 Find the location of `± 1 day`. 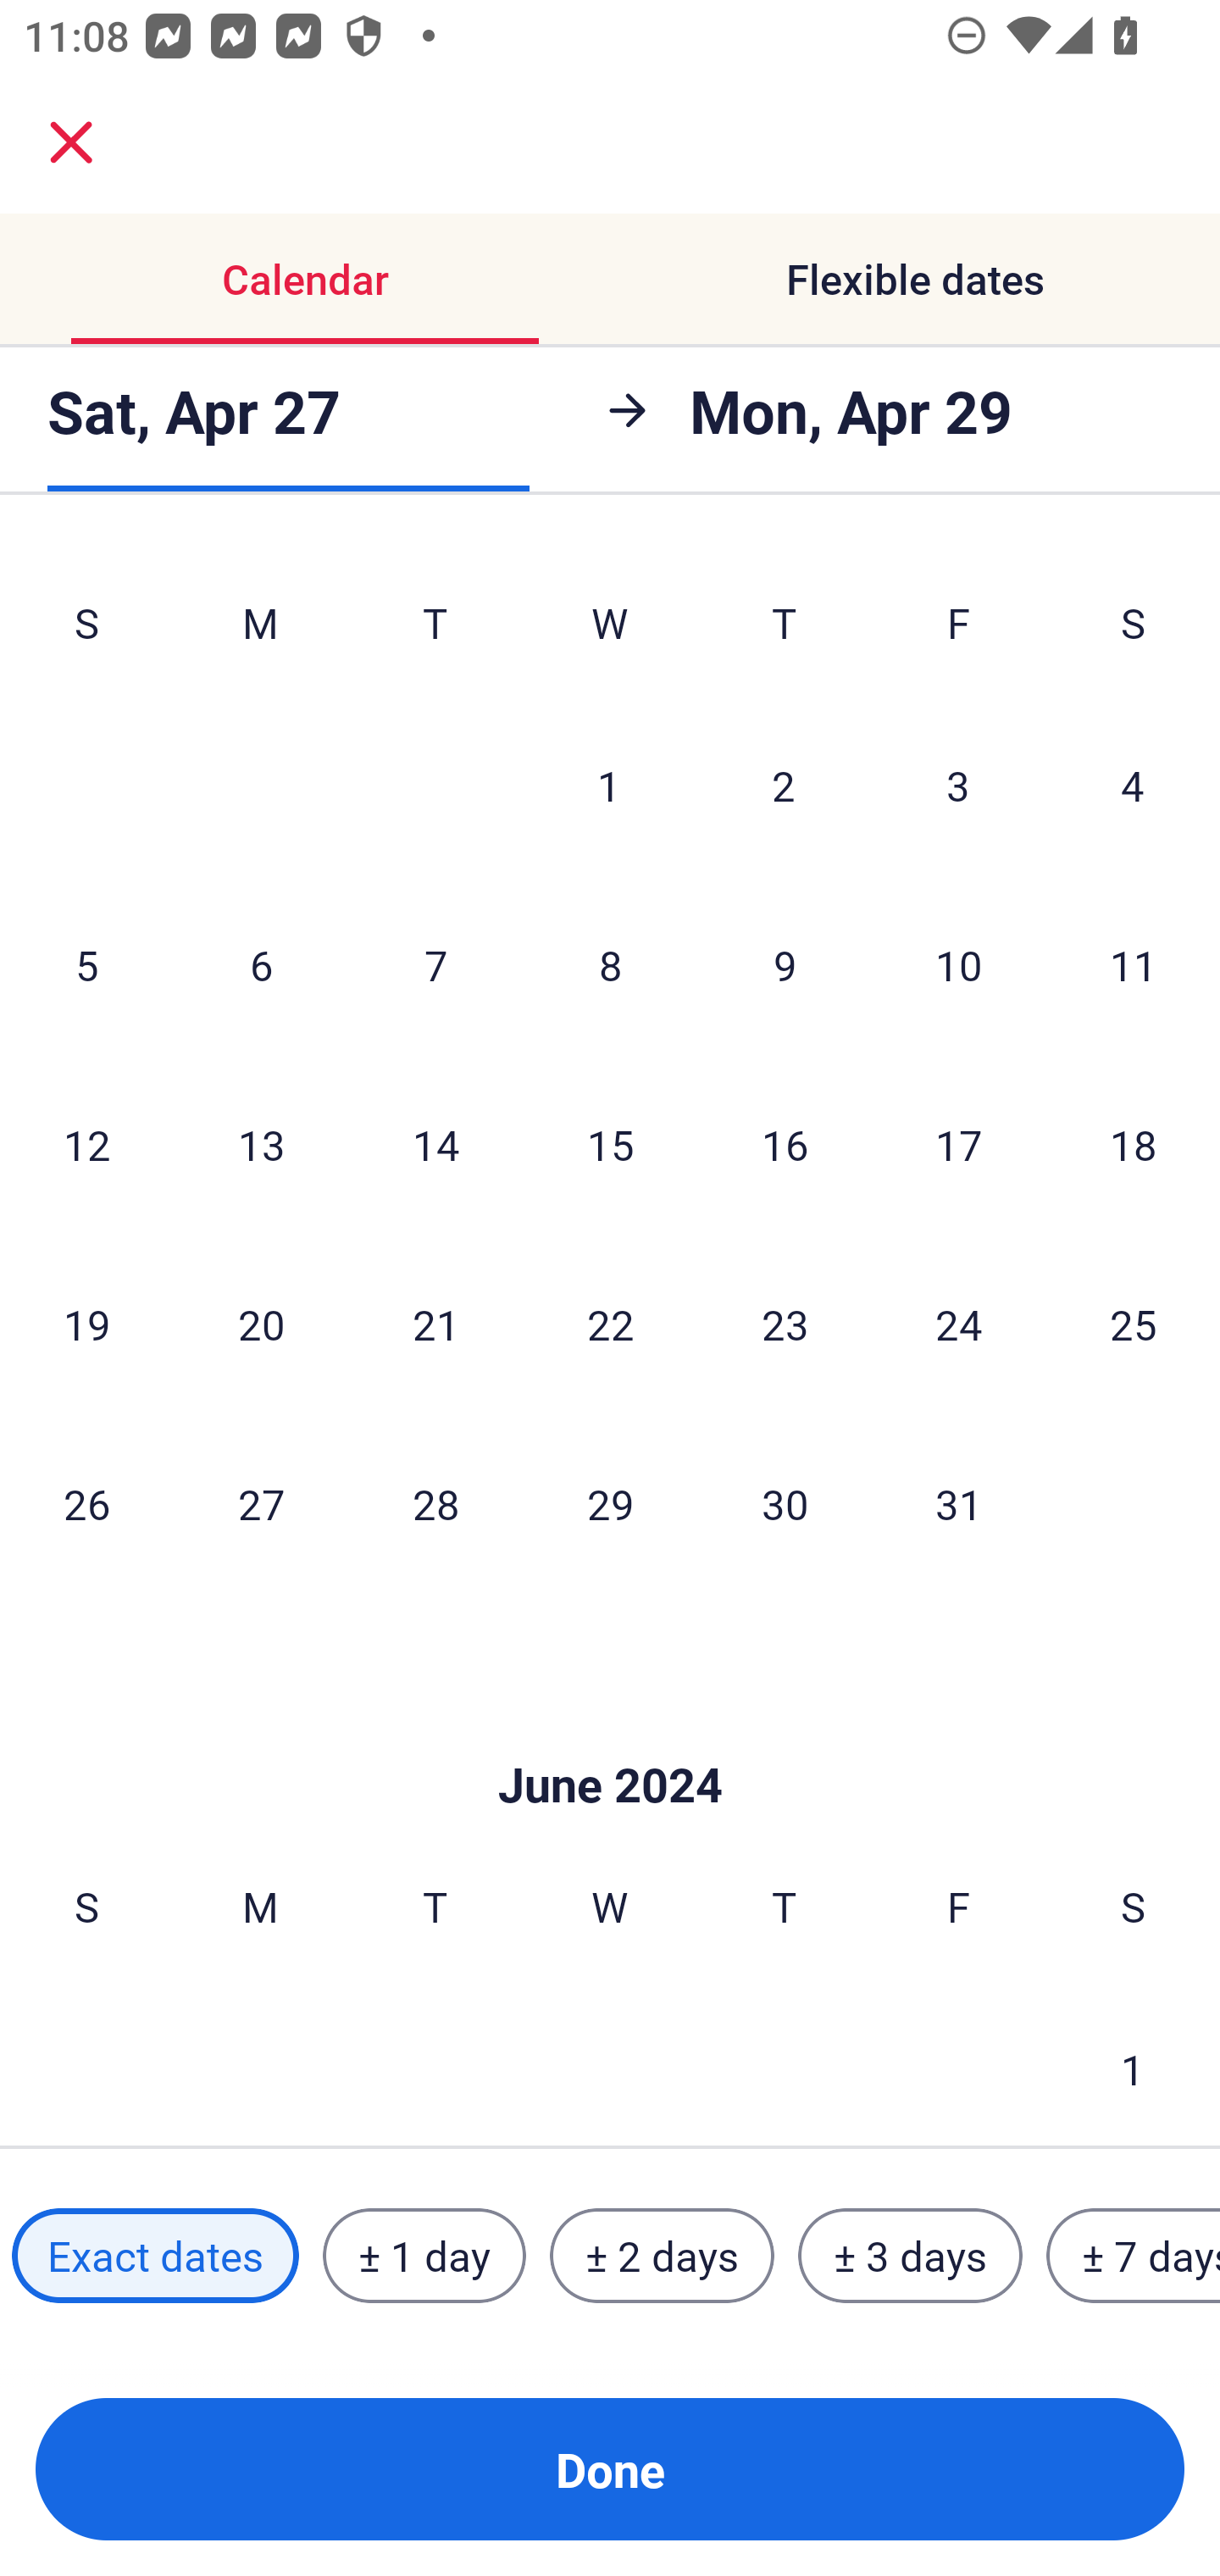

± 1 day is located at coordinates (424, 2255).